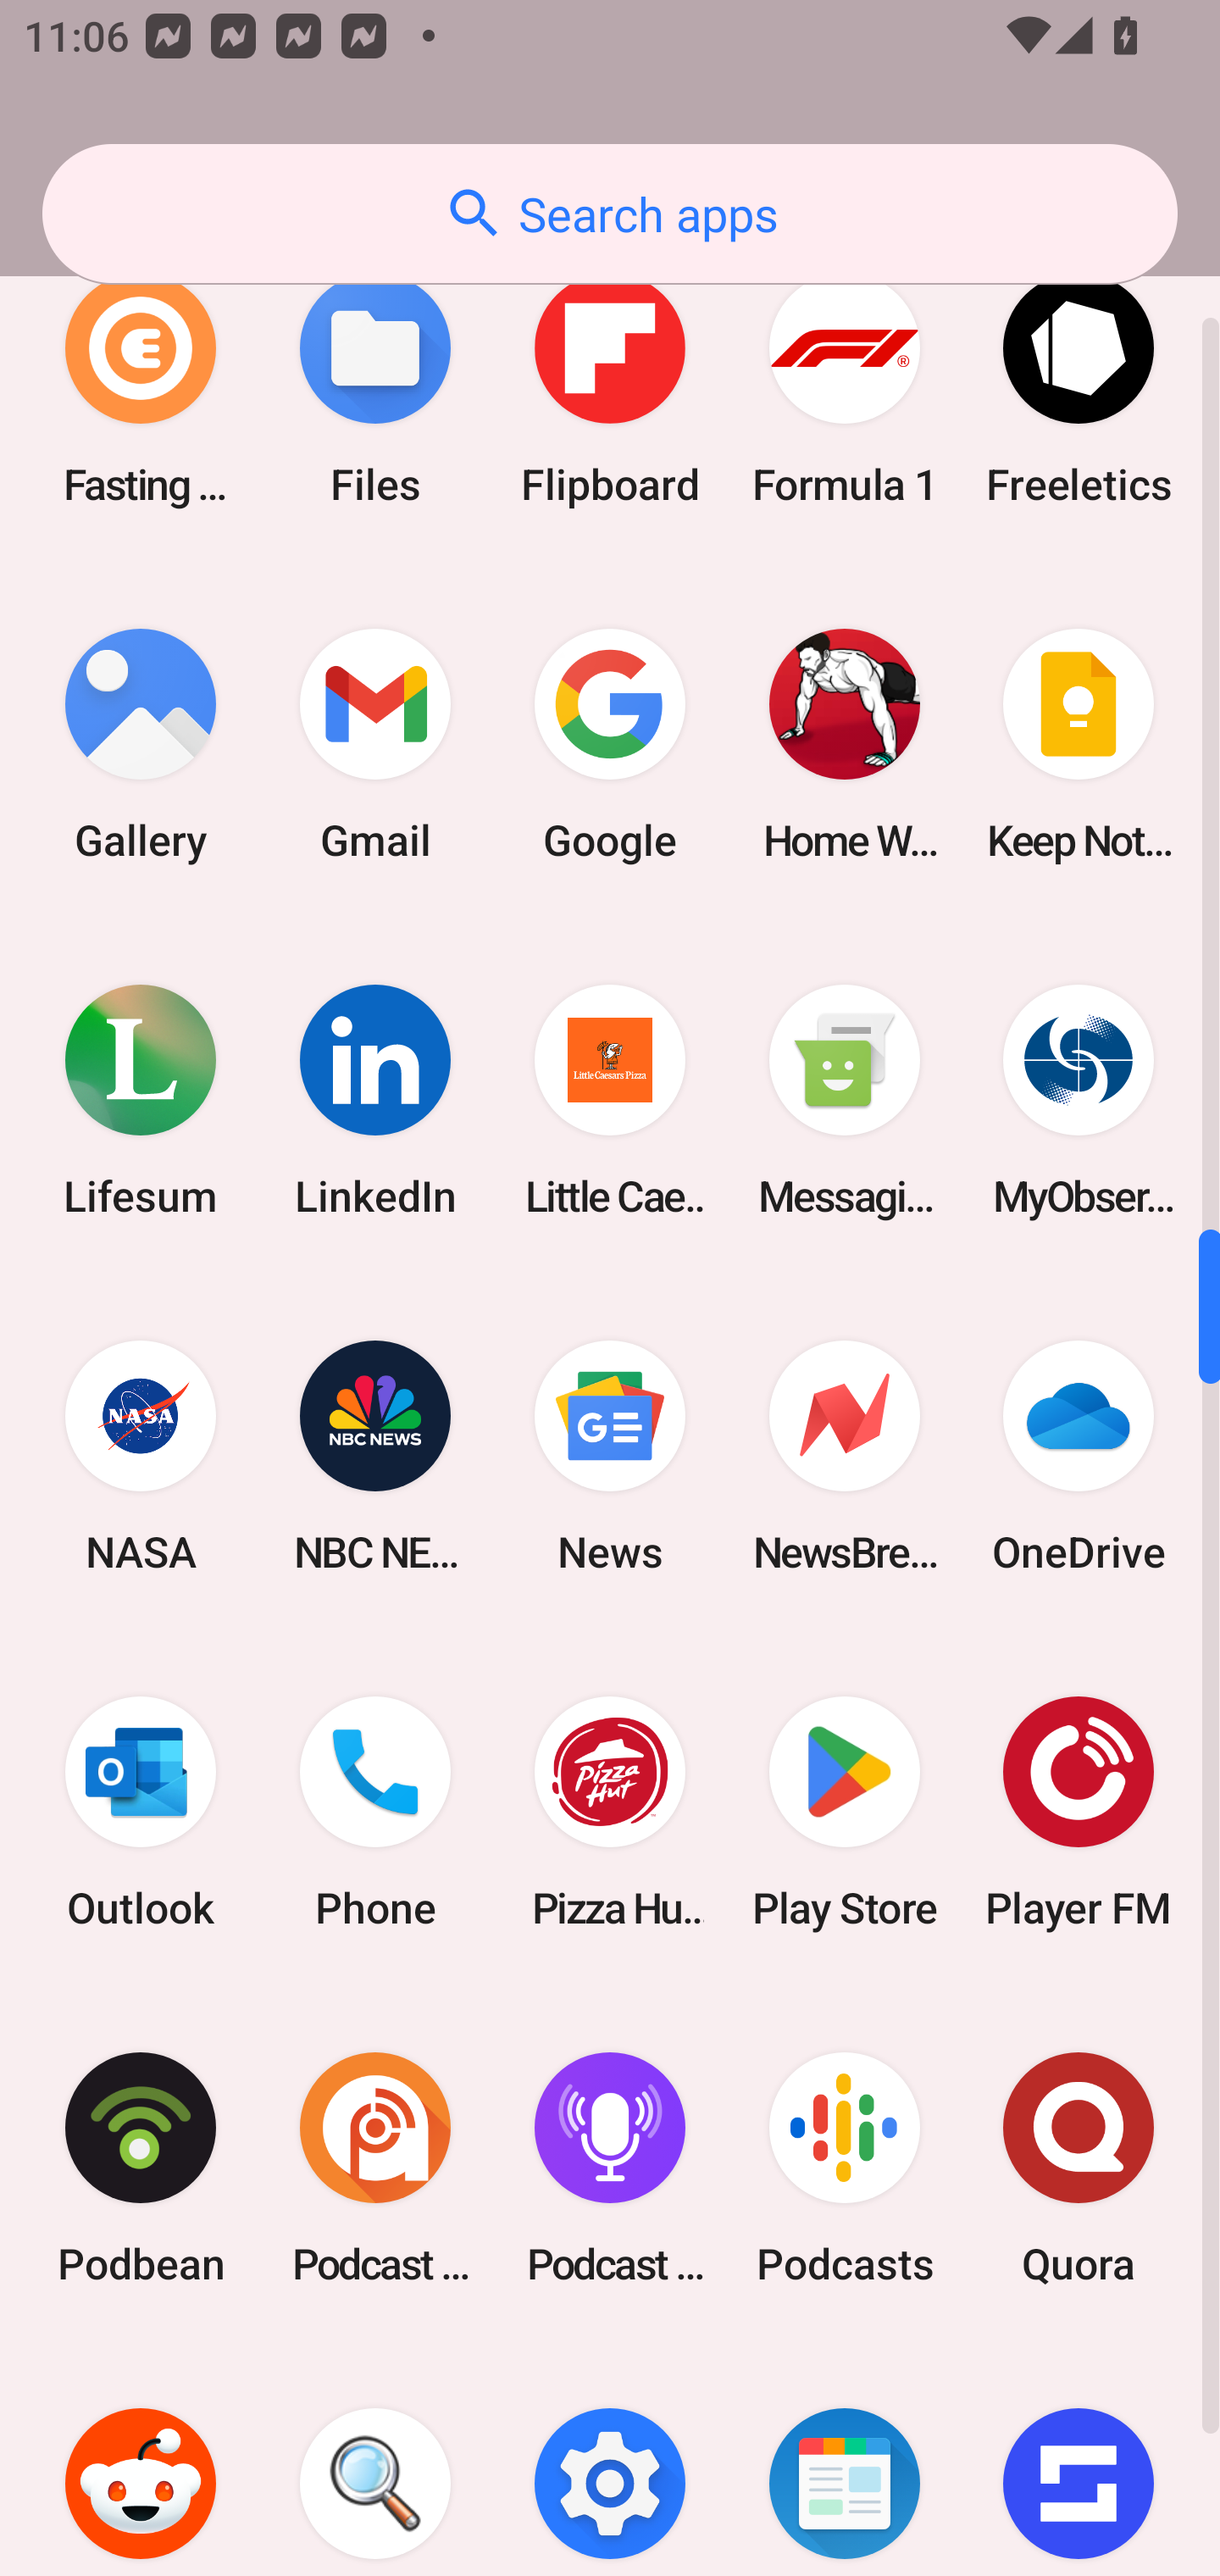 This screenshot has height=2576, width=1220. What do you see at coordinates (610, 744) in the screenshot?
I see `Google` at bounding box center [610, 744].